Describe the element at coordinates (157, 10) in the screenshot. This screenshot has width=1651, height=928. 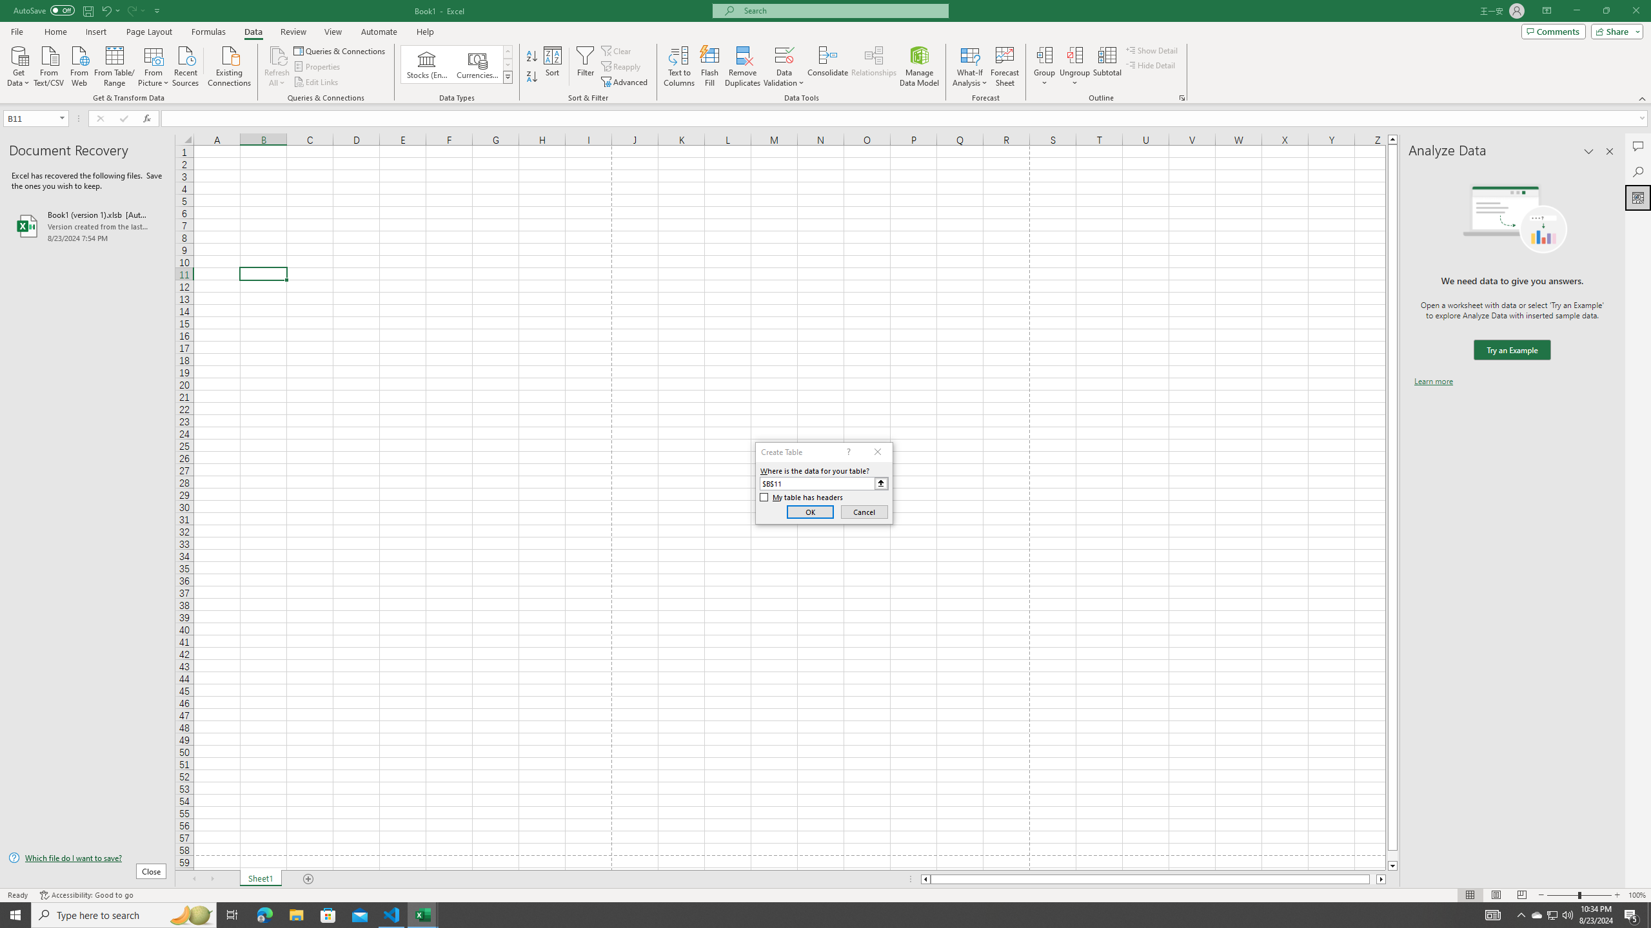
I see `Customize Quick Access Toolbar` at that location.